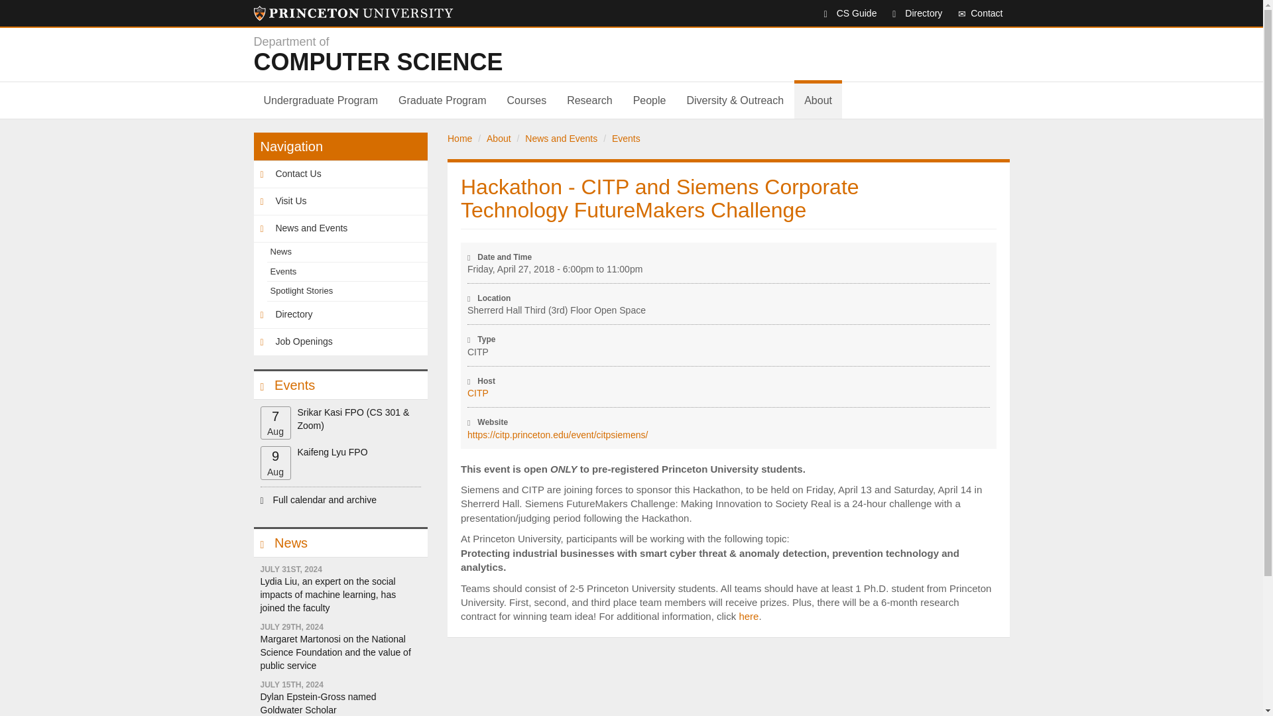 This screenshot has height=716, width=1273. What do you see at coordinates (502, 54) in the screenshot?
I see `Home` at bounding box center [502, 54].